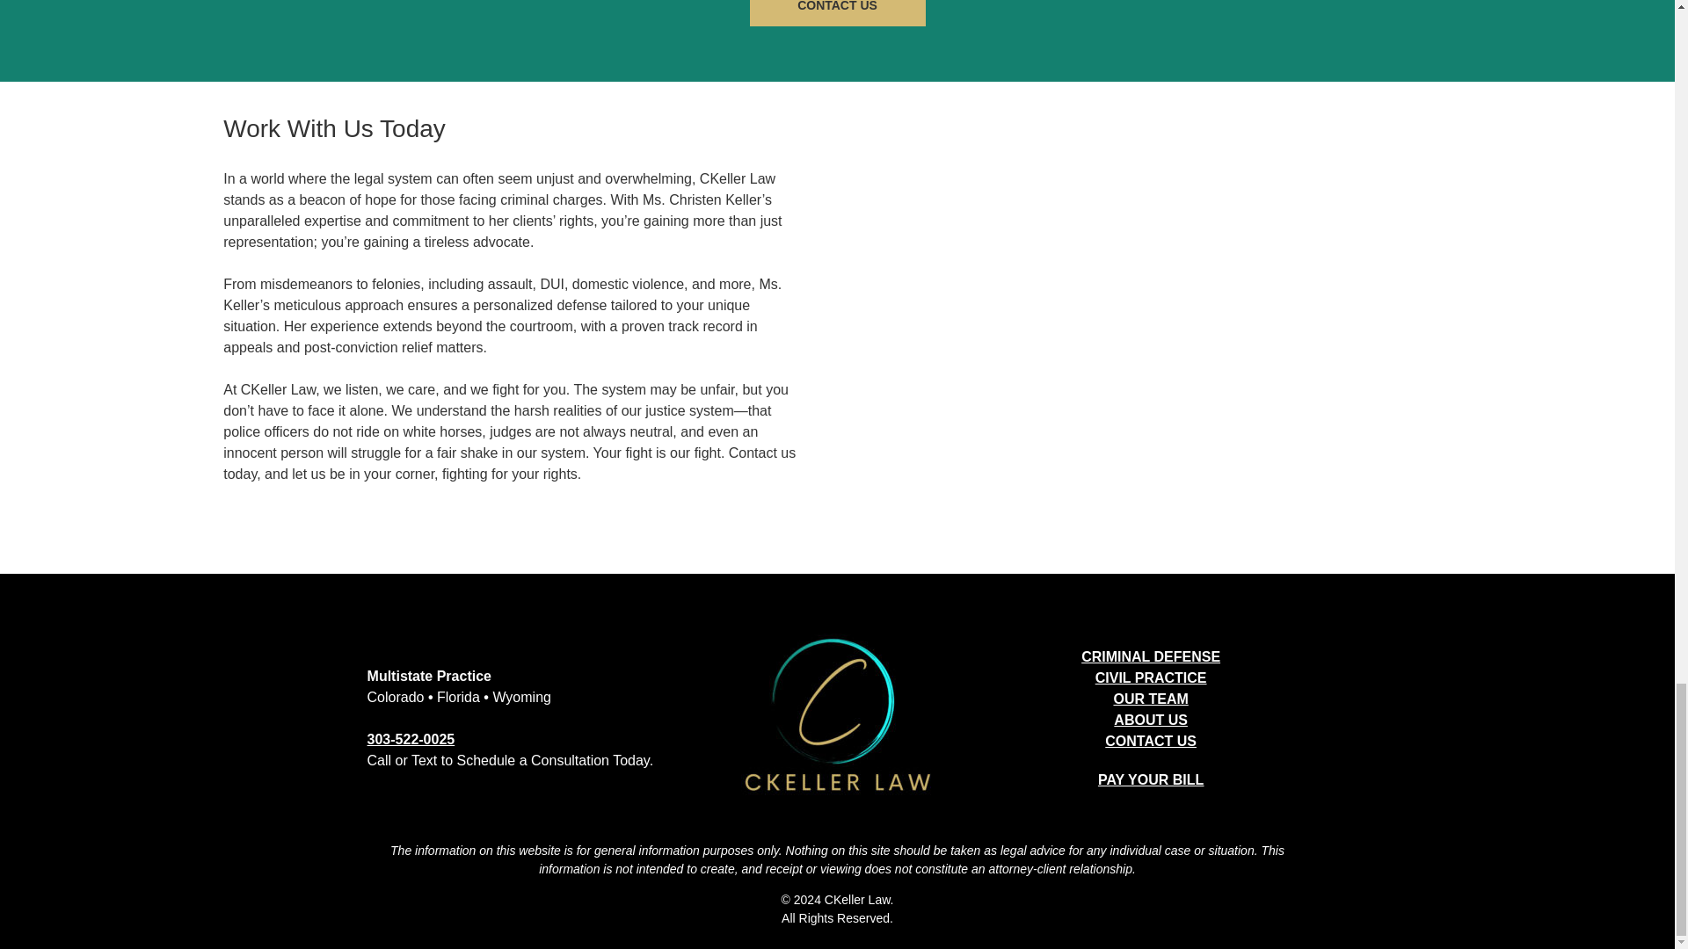 Image resolution: width=1688 pixels, height=949 pixels. I want to click on 303-522-0025, so click(411, 738).